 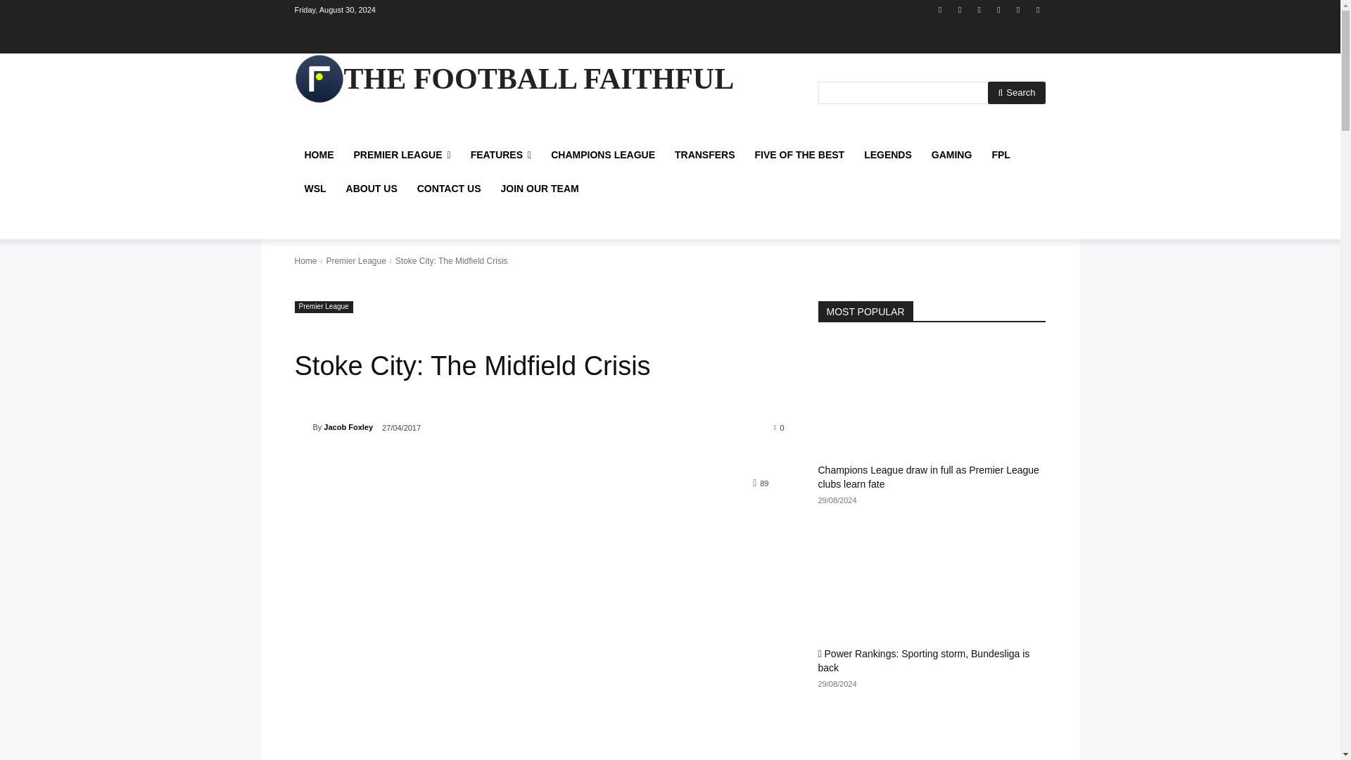 What do you see at coordinates (1037, 9) in the screenshot?
I see `Youtube` at bounding box center [1037, 9].